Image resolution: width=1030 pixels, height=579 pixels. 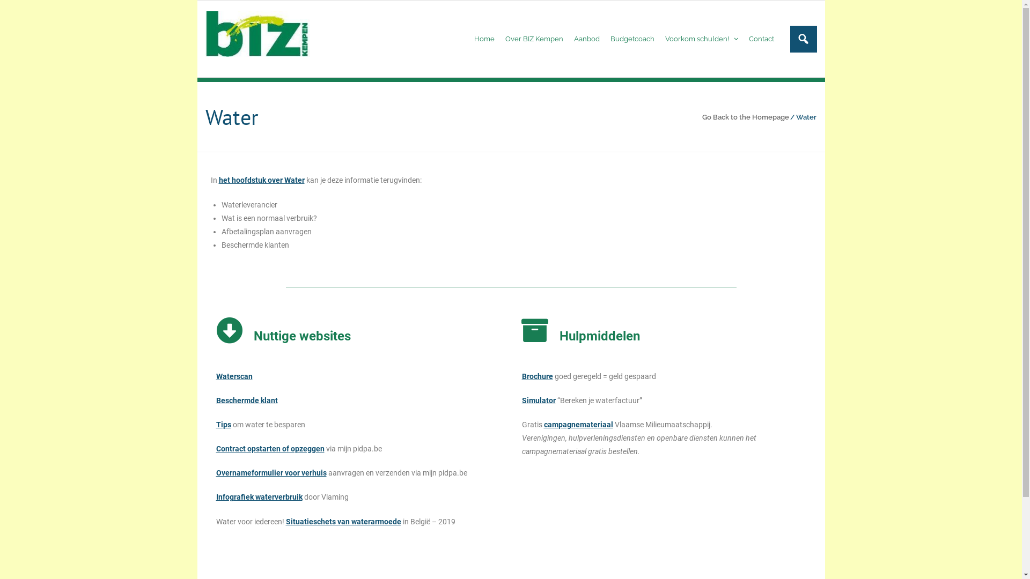 I want to click on Zoek, so click(x=17, y=10).